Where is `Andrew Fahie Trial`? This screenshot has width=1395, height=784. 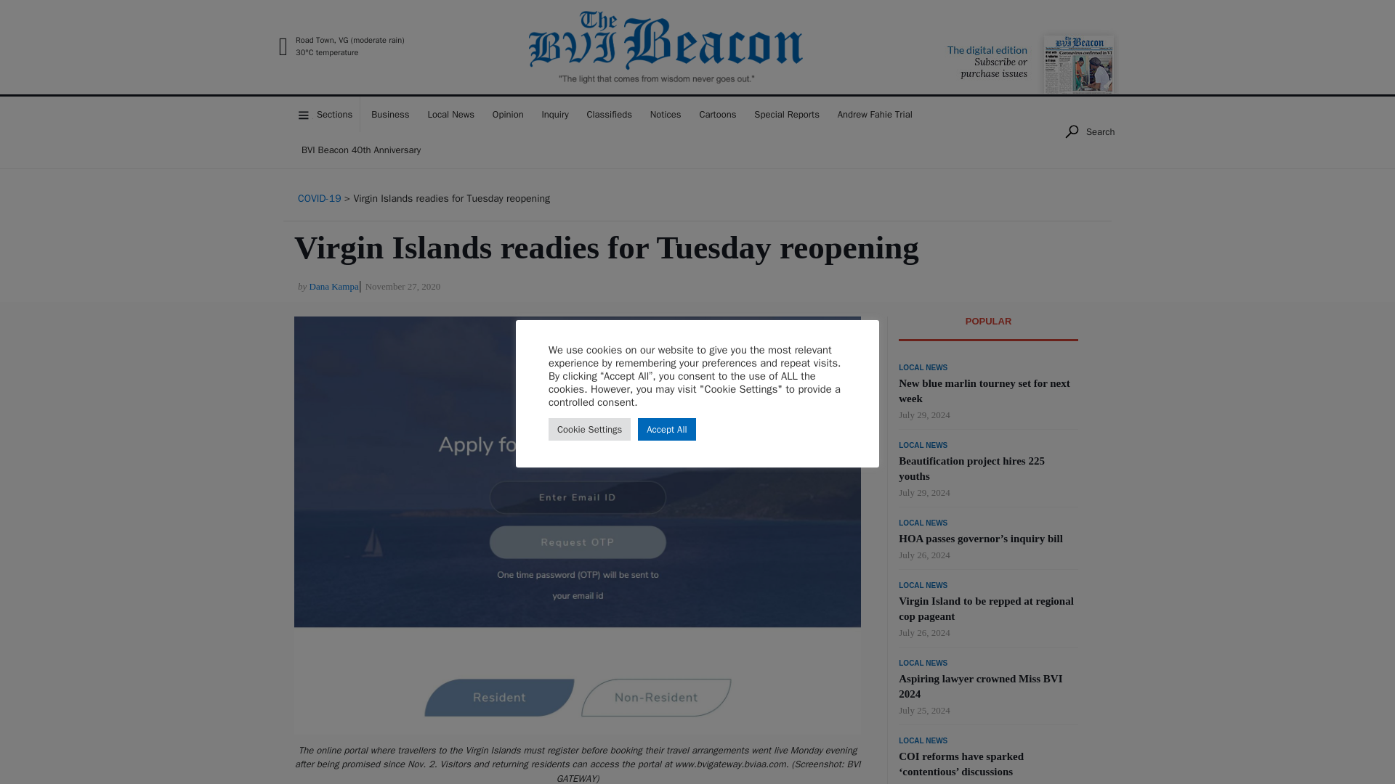 Andrew Fahie Trial is located at coordinates (875, 114).